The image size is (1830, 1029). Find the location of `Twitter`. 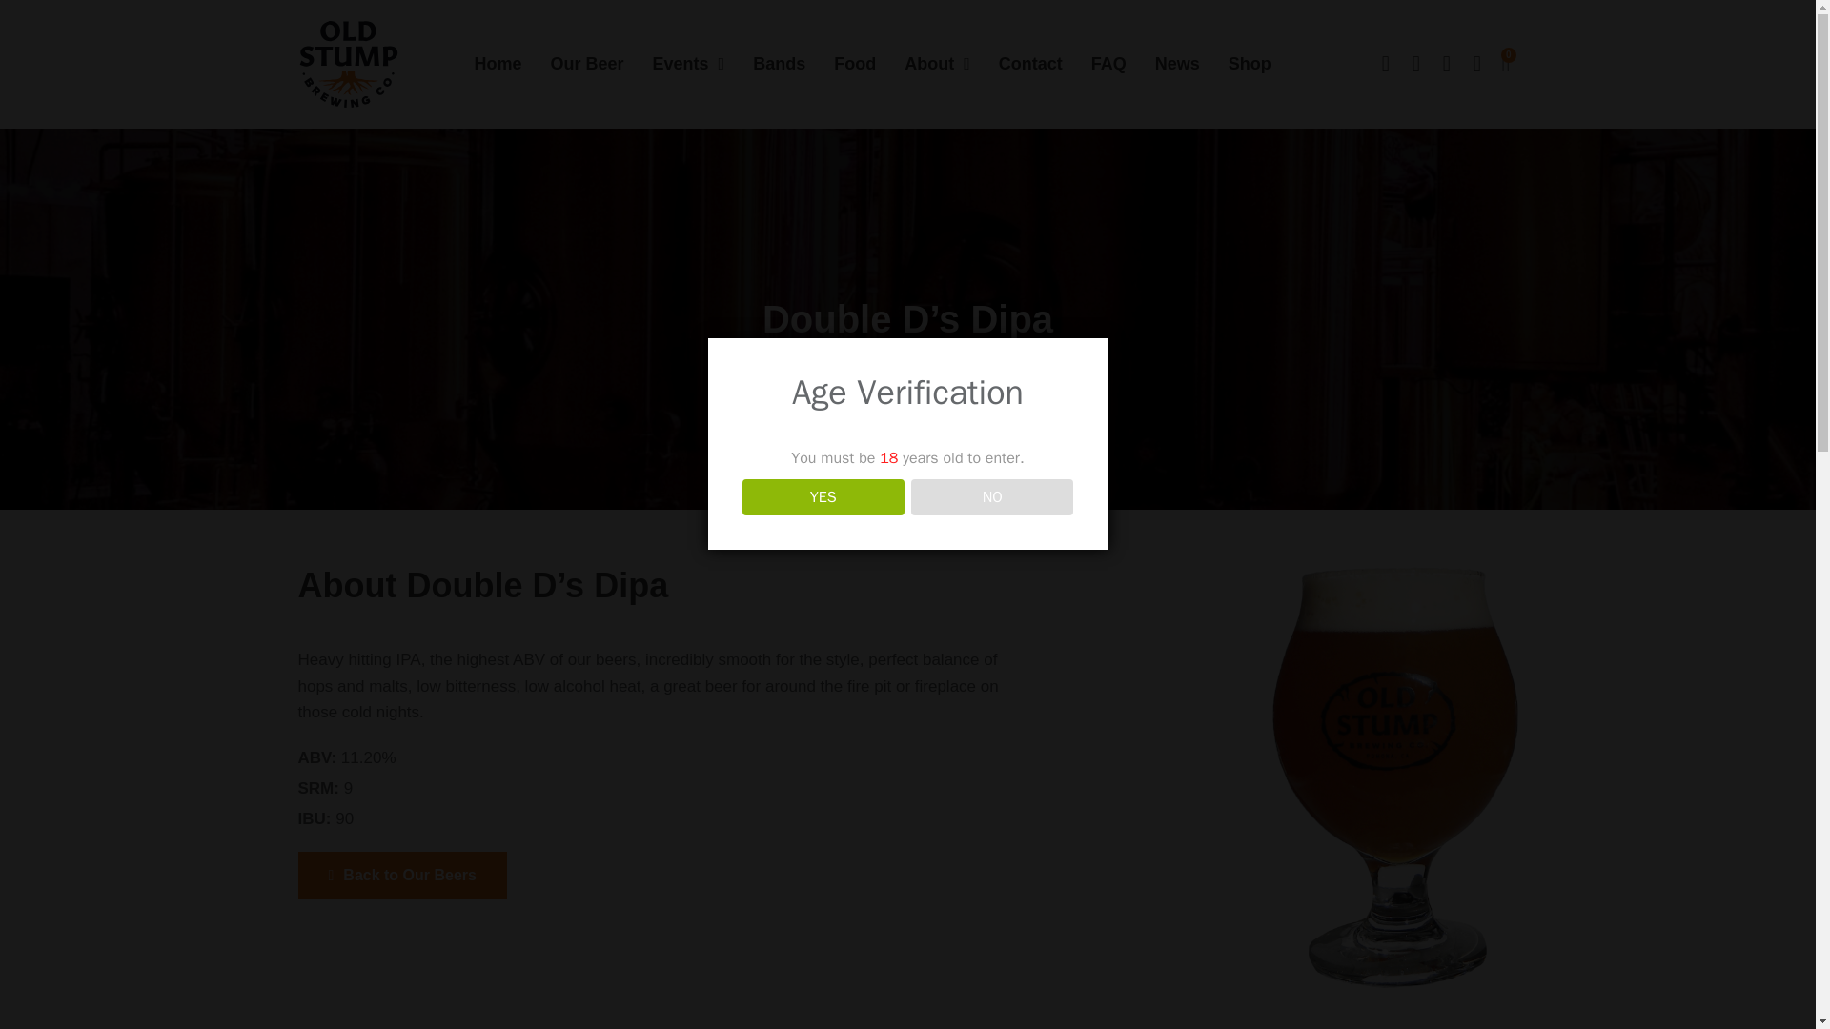

Twitter is located at coordinates (1416, 63).